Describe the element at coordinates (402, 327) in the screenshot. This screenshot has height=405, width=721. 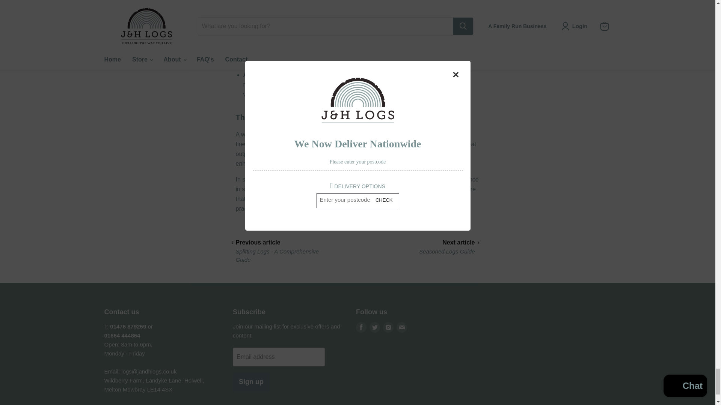
I see `Email` at that location.